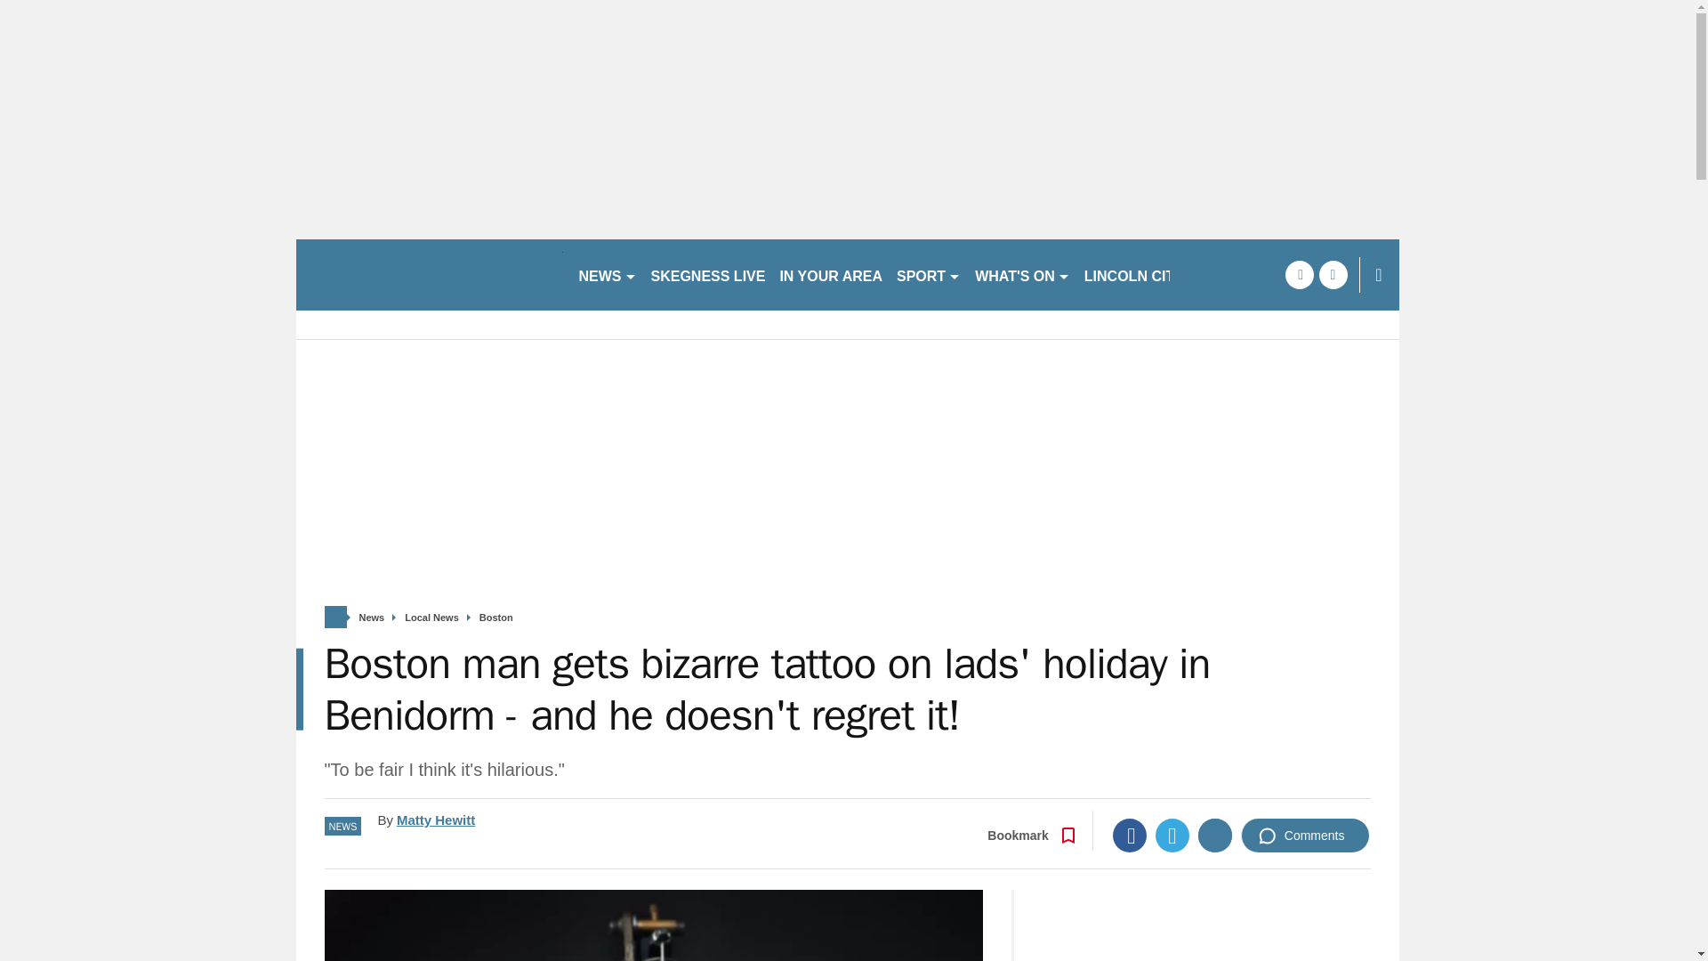  Describe the element at coordinates (1333, 274) in the screenshot. I see `twitter` at that location.